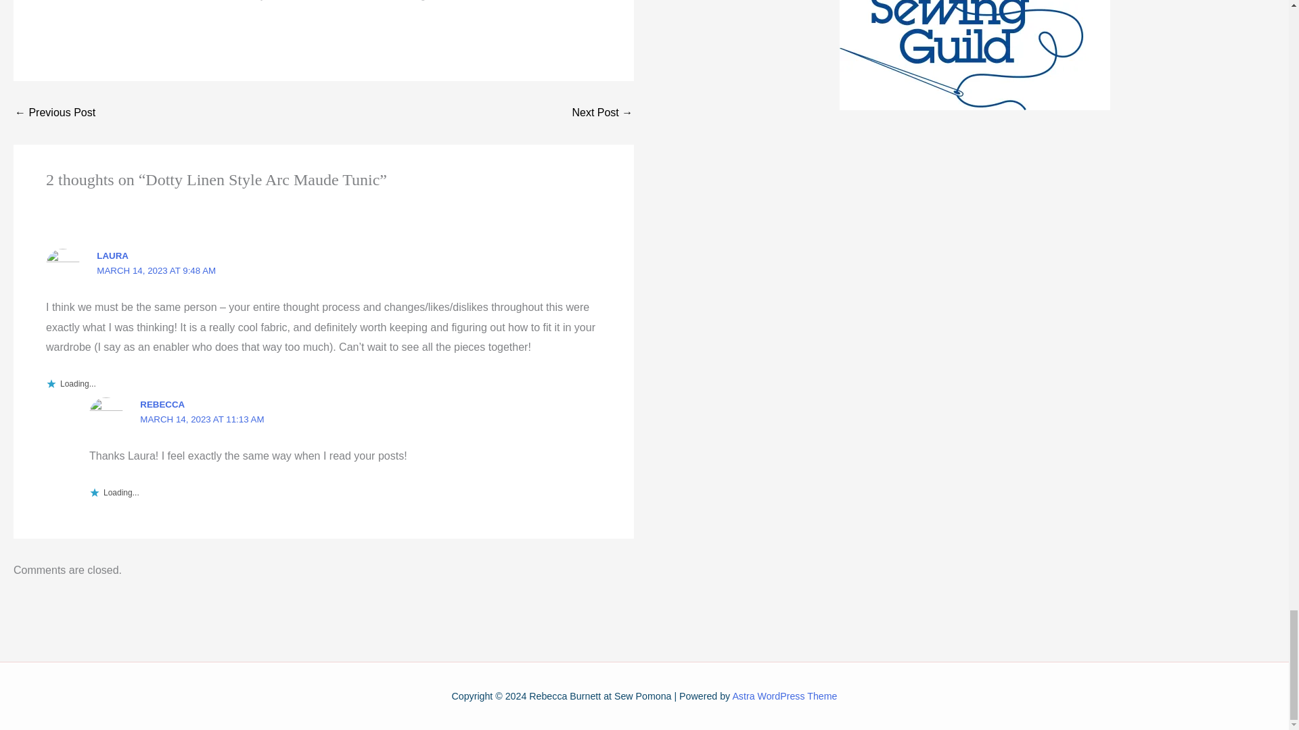  Describe the element at coordinates (54, 112) in the screenshot. I see `Deadstock Navy Cotton Twill Joy Woven Vest` at that location.